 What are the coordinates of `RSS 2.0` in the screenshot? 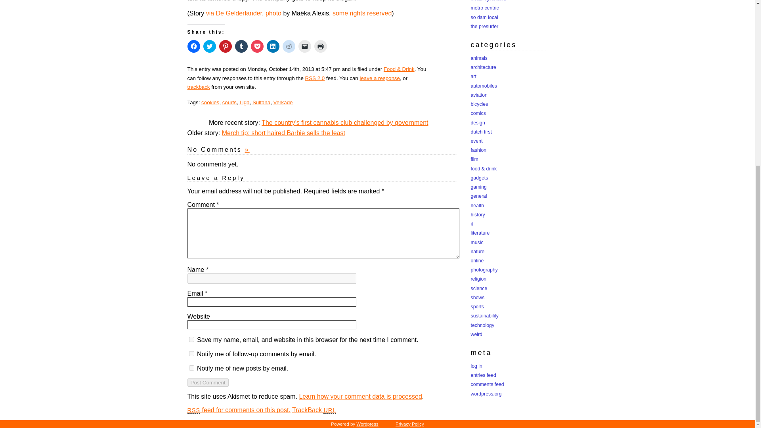 It's located at (315, 78).